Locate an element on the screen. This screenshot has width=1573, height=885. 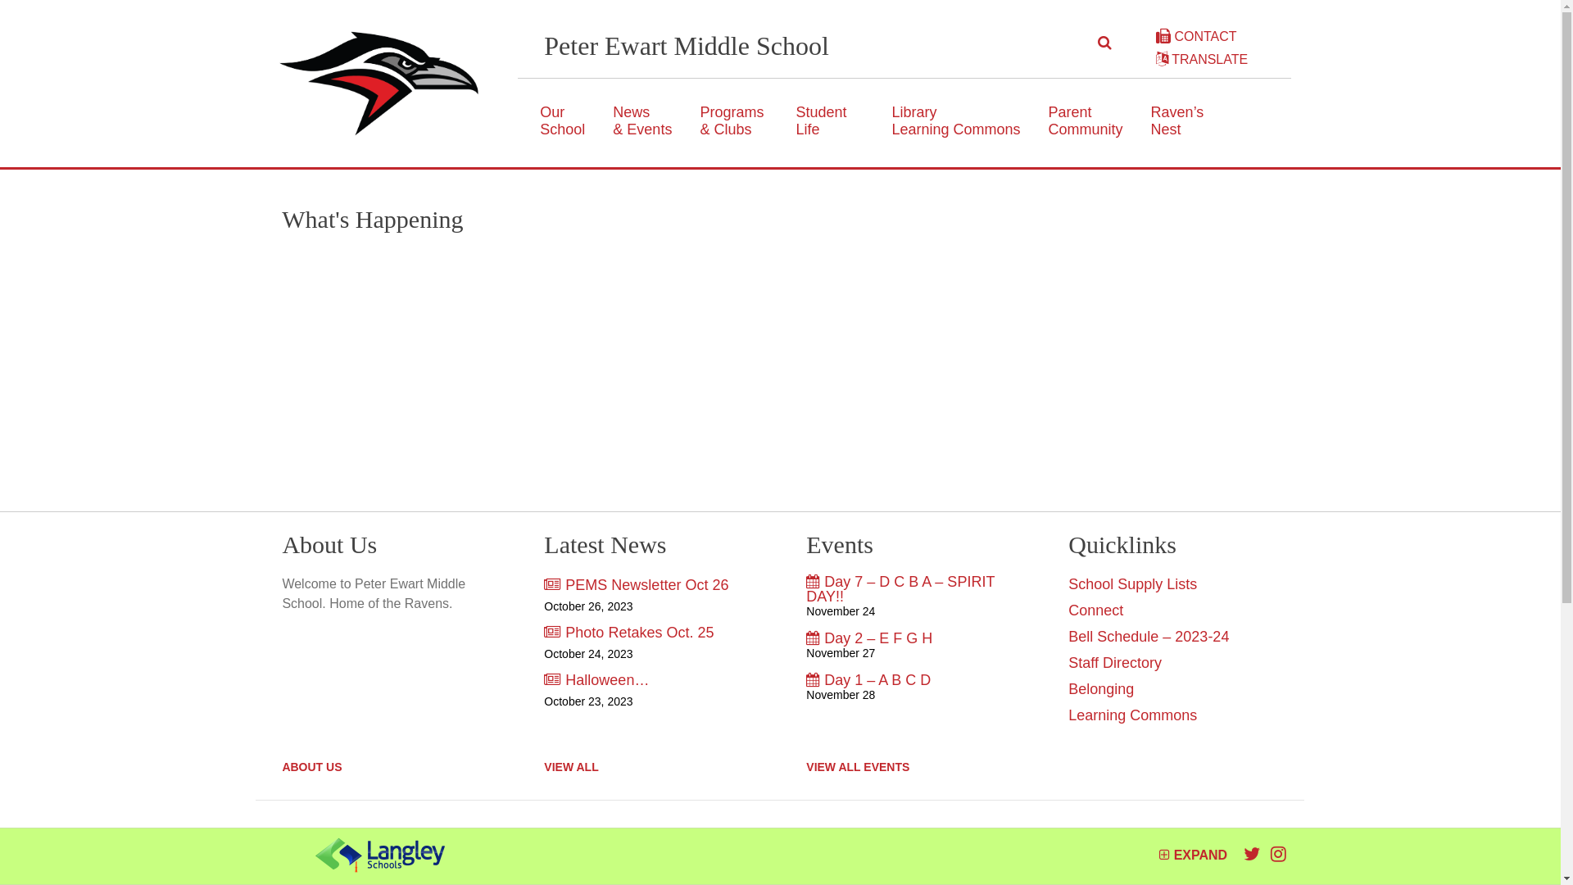
 EXPAND is located at coordinates (1193, 855).